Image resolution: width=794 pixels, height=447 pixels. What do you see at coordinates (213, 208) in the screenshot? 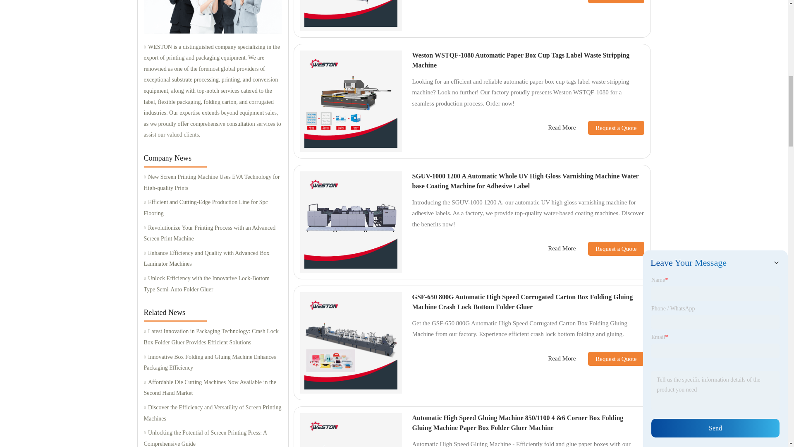
I see `Efficient and Cutting-Edge Production Line for Spc Flooring` at bounding box center [213, 208].